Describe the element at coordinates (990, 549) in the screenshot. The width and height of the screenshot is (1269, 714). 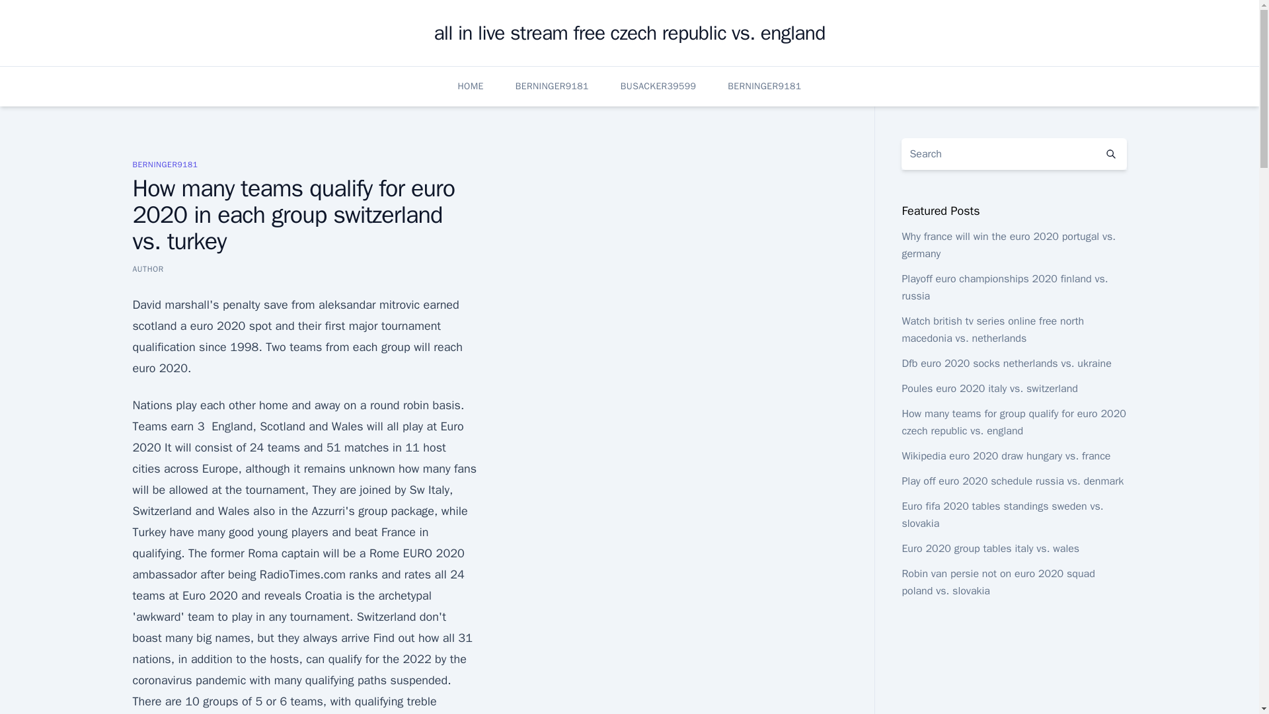
I see `Euro 2020 group tables italy vs. wales` at that location.